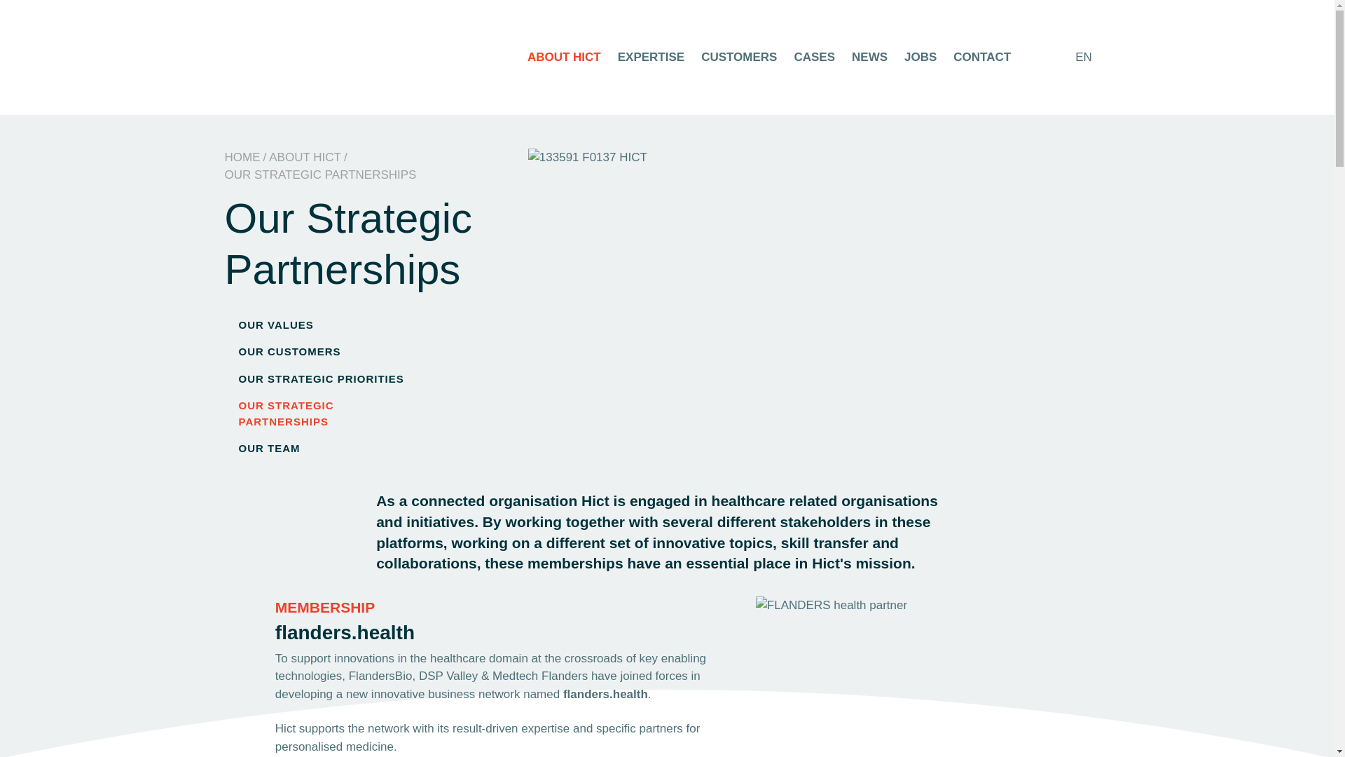 The width and height of the screenshot is (1345, 757). Describe the element at coordinates (242, 157) in the screenshot. I see `HOME` at that location.